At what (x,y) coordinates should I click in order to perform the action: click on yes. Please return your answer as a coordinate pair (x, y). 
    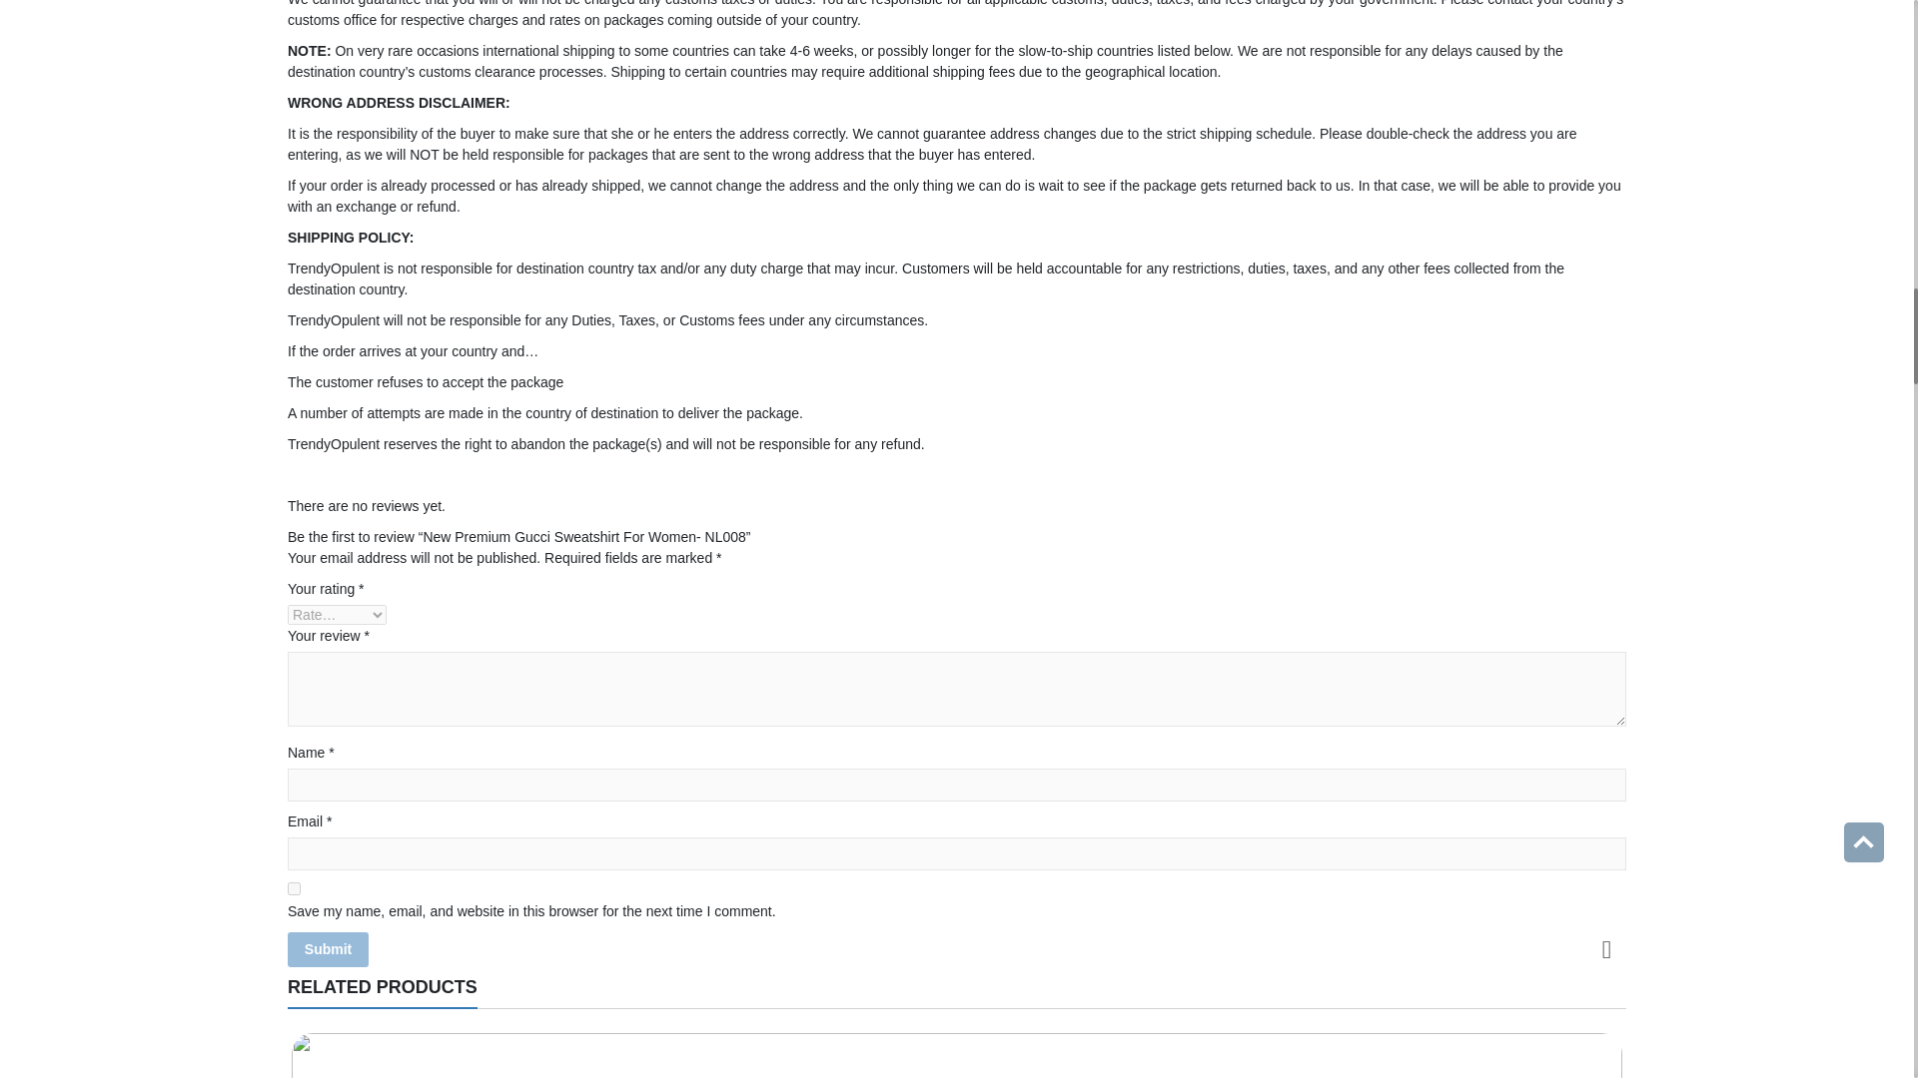
    Looking at the image, I should click on (294, 888).